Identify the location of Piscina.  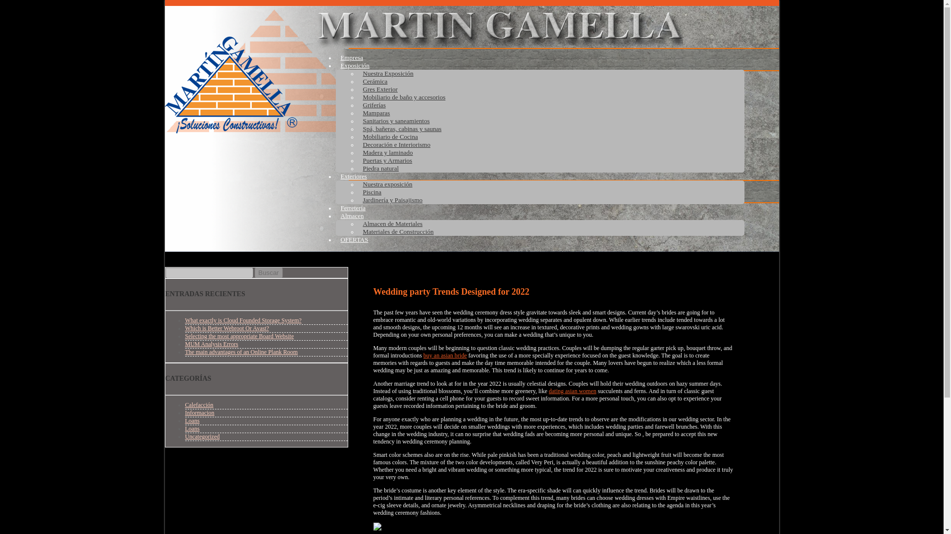
(371, 192).